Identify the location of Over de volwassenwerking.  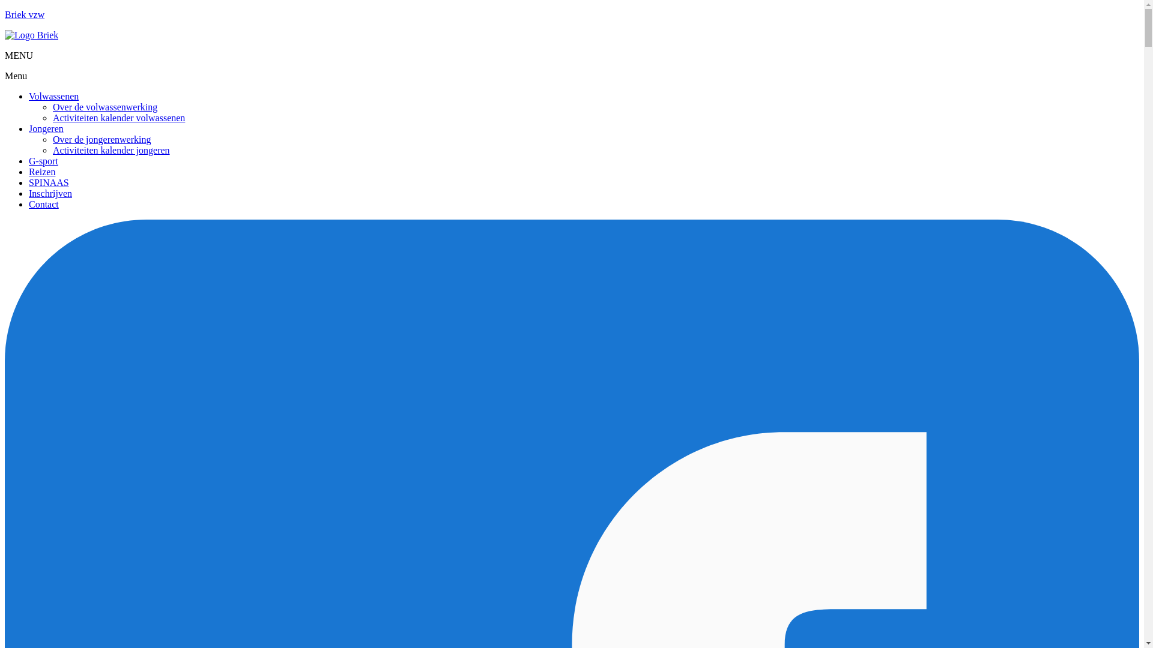
(105, 107).